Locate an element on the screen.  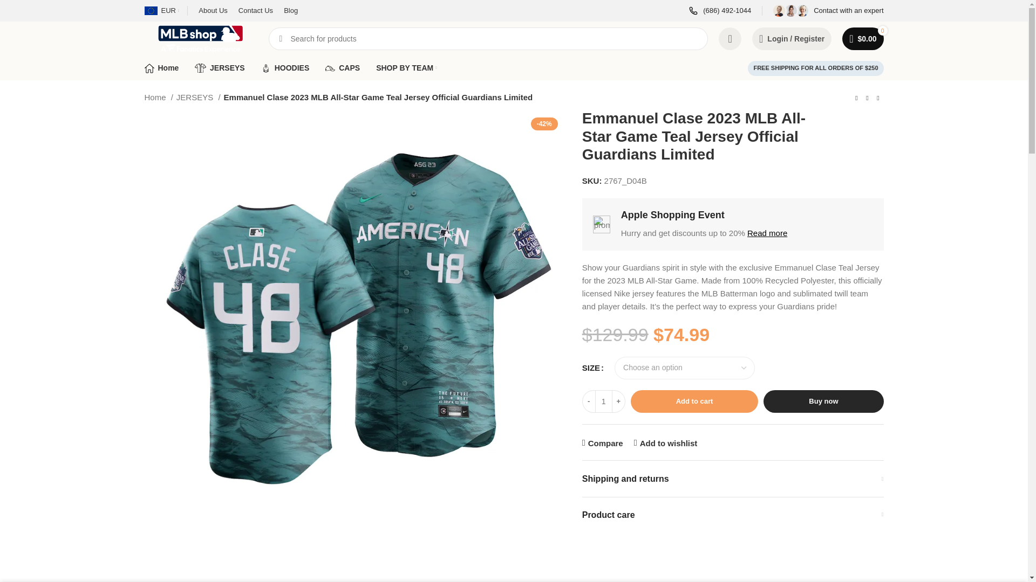
JERSEYS is located at coordinates (219, 67).